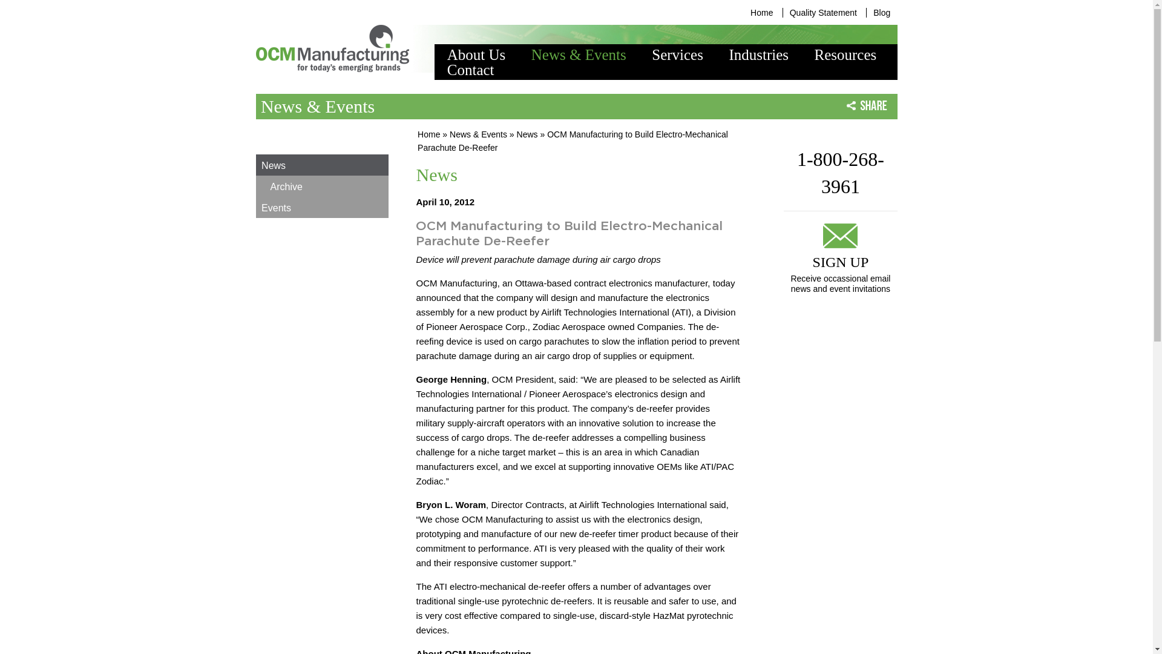  What do you see at coordinates (761, 12) in the screenshot?
I see `Home` at bounding box center [761, 12].